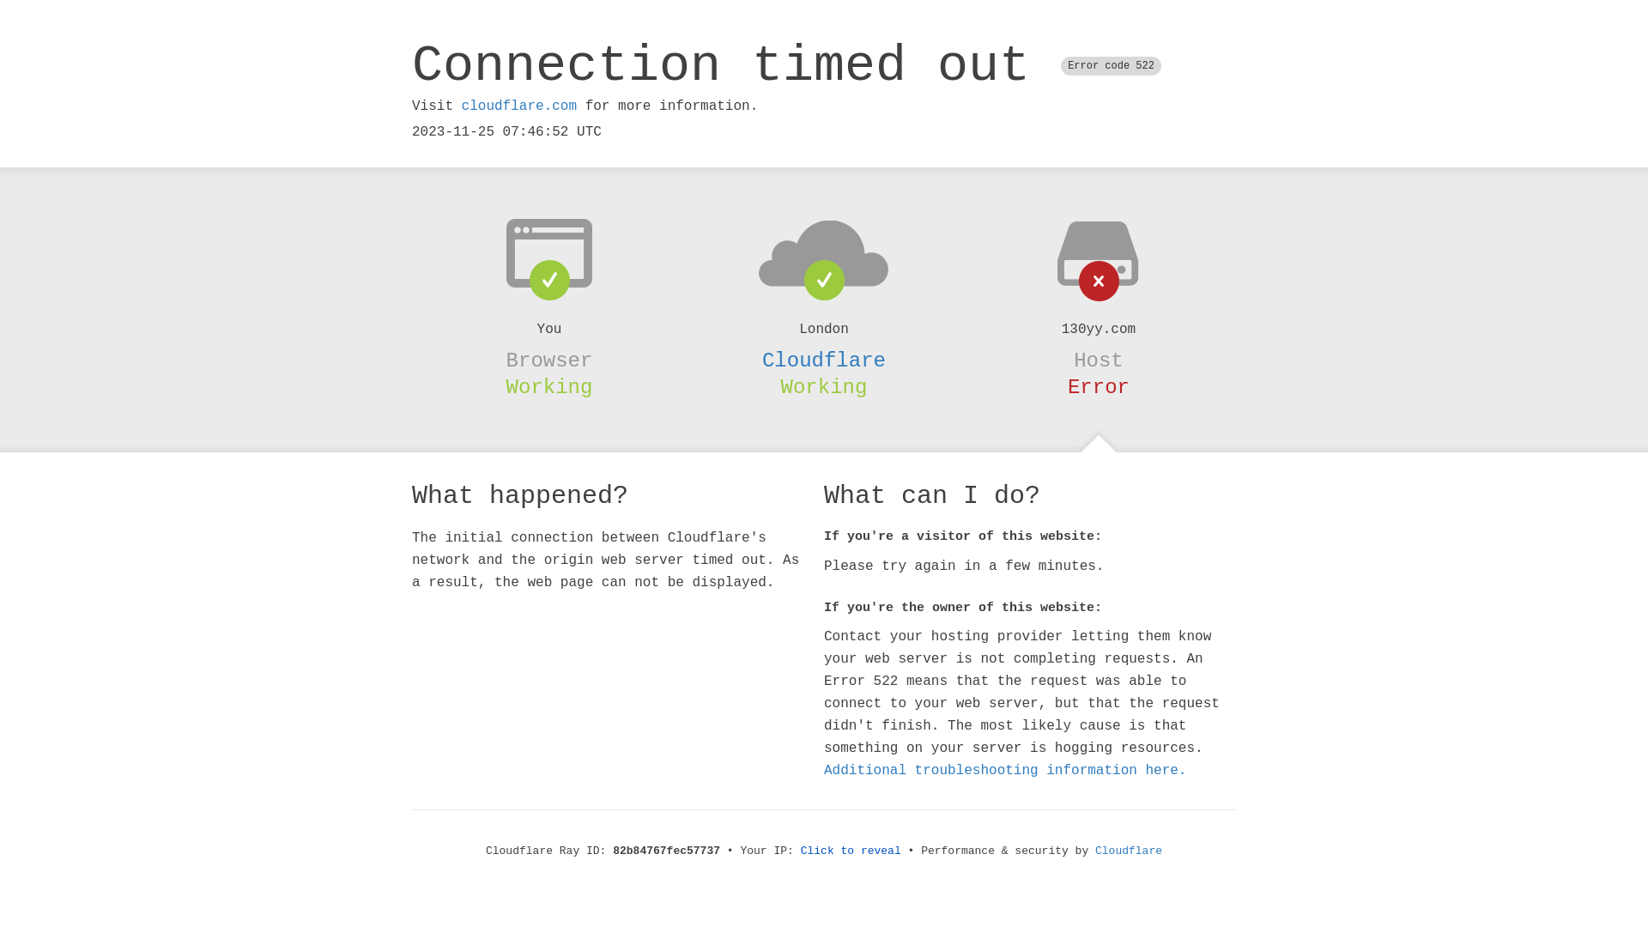 This screenshot has height=927, width=1648. Describe the element at coordinates (1129, 851) in the screenshot. I see `Cloudflare` at that location.